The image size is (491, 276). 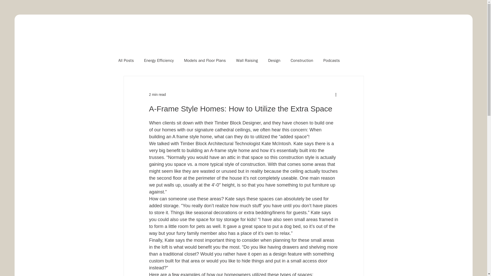 What do you see at coordinates (126, 61) in the screenshot?
I see `All Posts` at bounding box center [126, 61].